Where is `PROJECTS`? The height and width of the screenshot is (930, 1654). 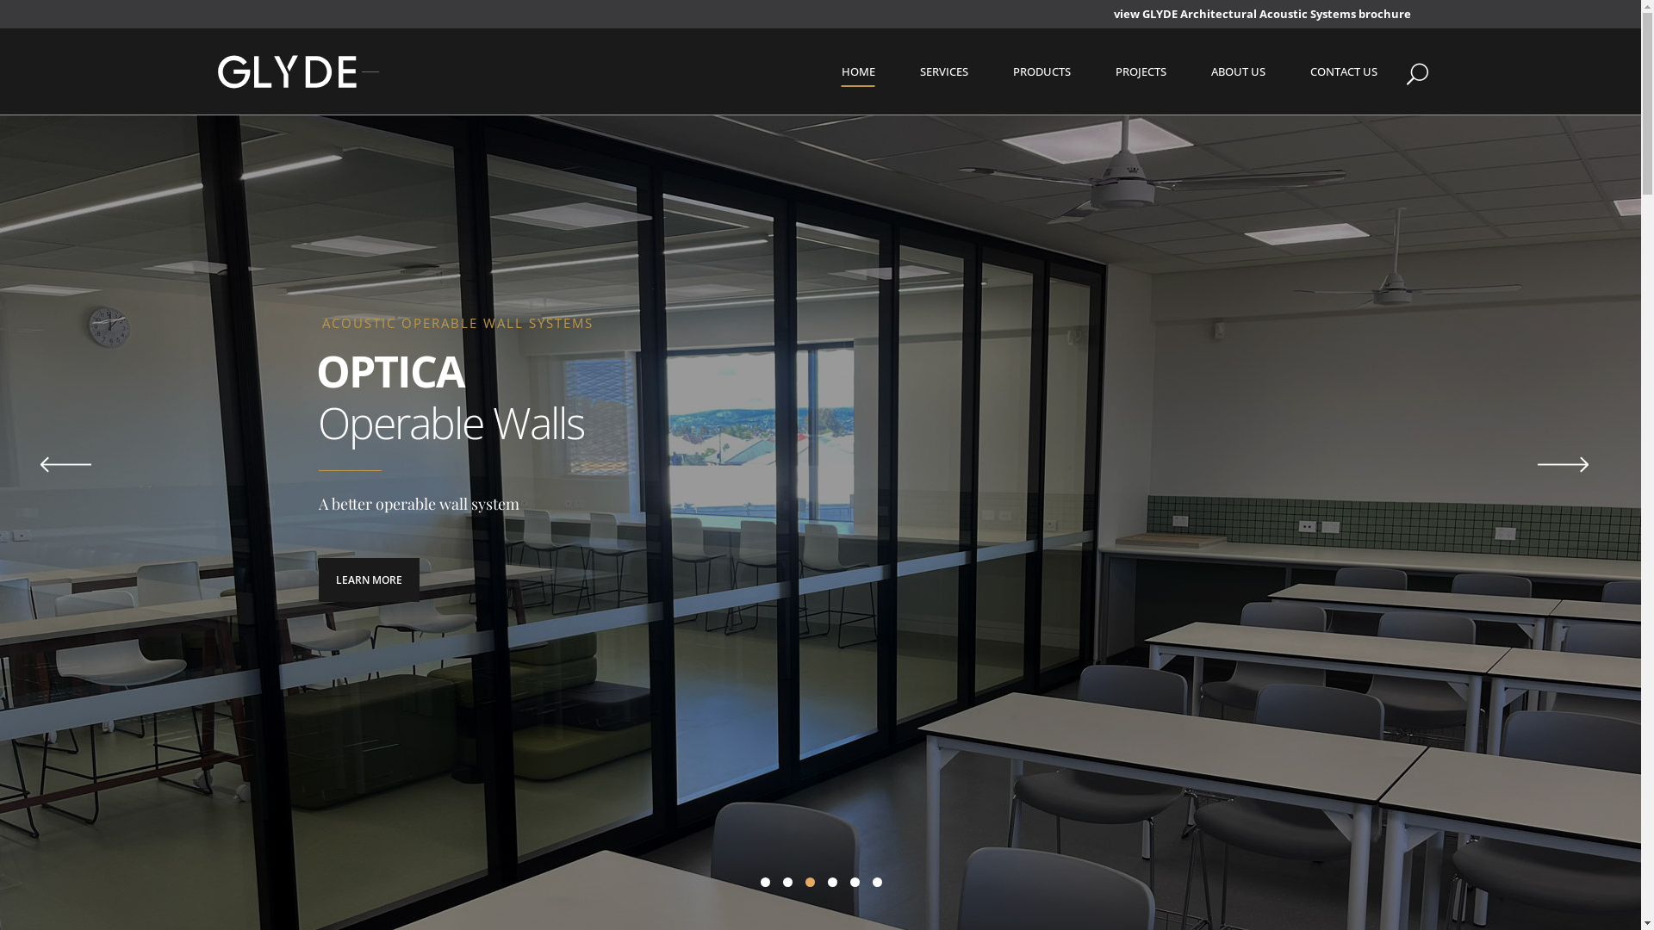 PROJECTS is located at coordinates (1141, 71).